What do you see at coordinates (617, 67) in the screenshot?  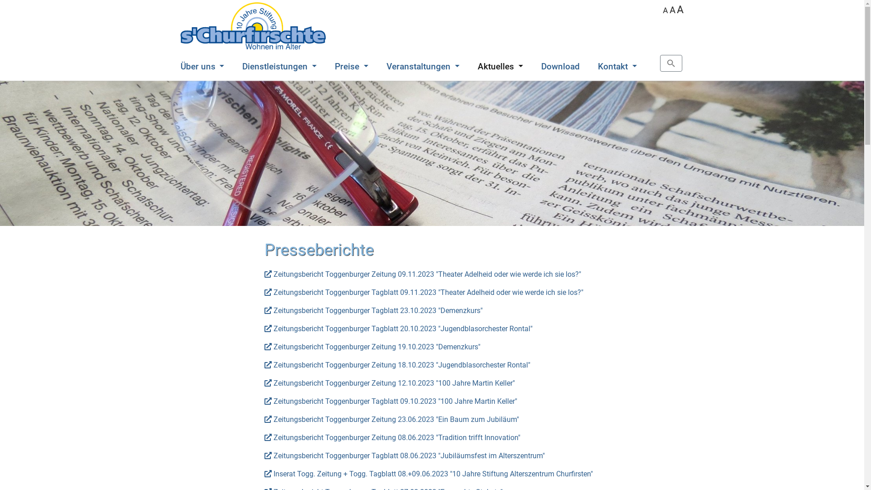 I see `Kontakt` at bounding box center [617, 67].